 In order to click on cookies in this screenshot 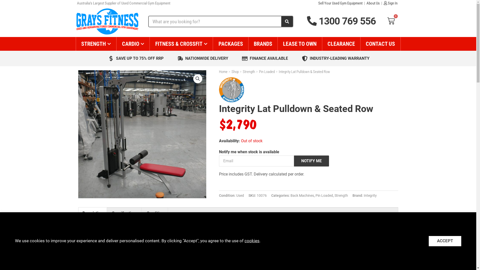, I will do `click(252, 241)`.